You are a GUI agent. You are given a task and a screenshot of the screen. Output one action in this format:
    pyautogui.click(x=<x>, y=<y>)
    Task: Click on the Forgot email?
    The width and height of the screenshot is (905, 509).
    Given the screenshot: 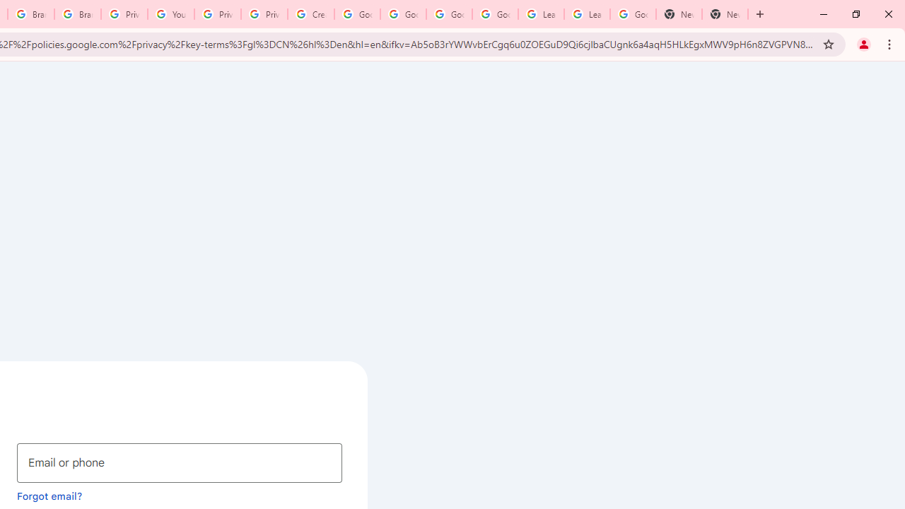 What is the action you would take?
    pyautogui.click(x=49, y=496)
    